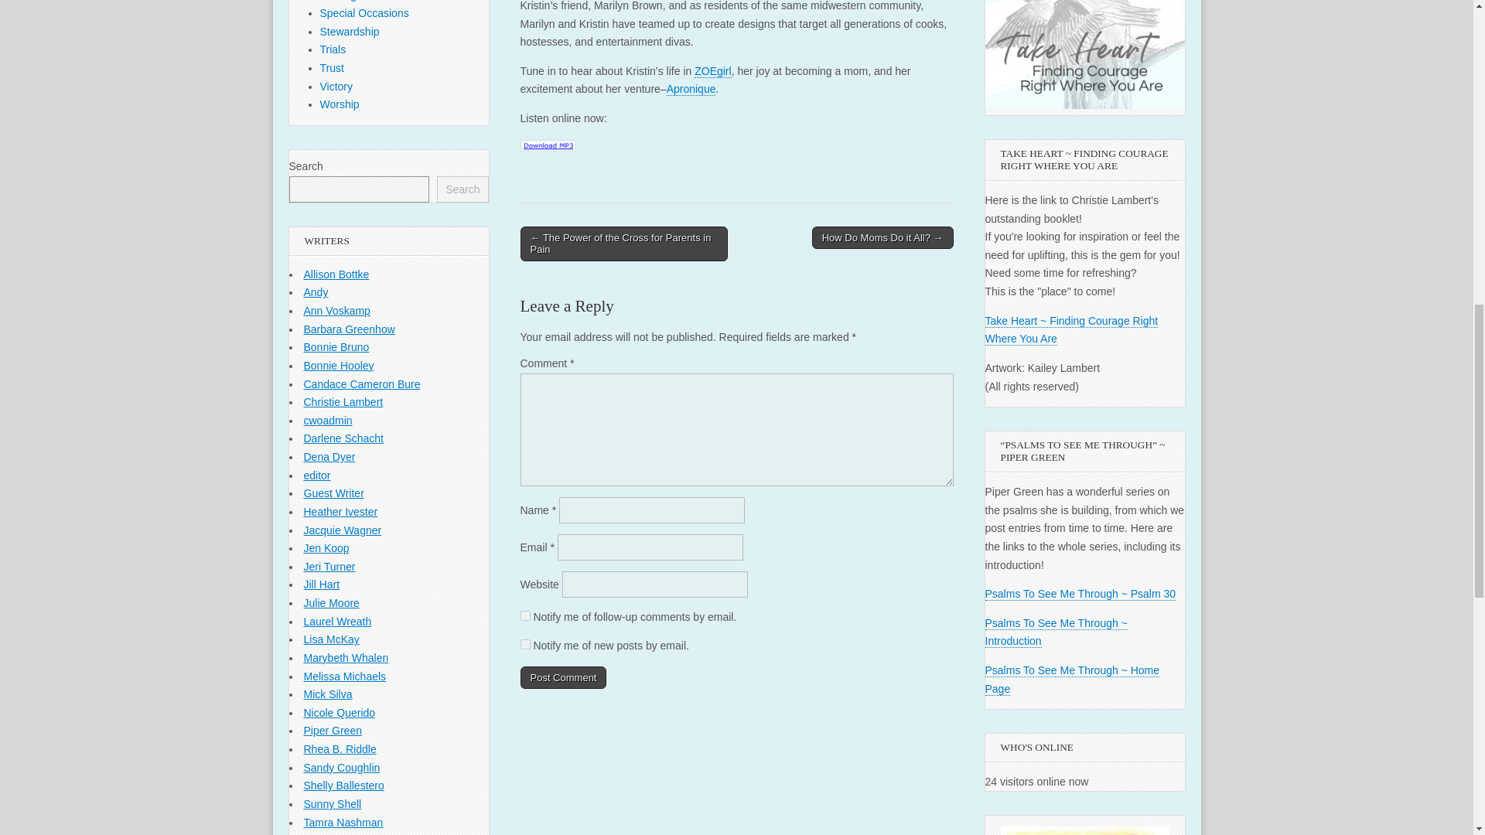 This screenshot has width=1485, height=835. What do you see at coordinates (348, 329) in the screenshot?
I see `Posts by Barbara Greenhow` at bounding box center [348, 329].